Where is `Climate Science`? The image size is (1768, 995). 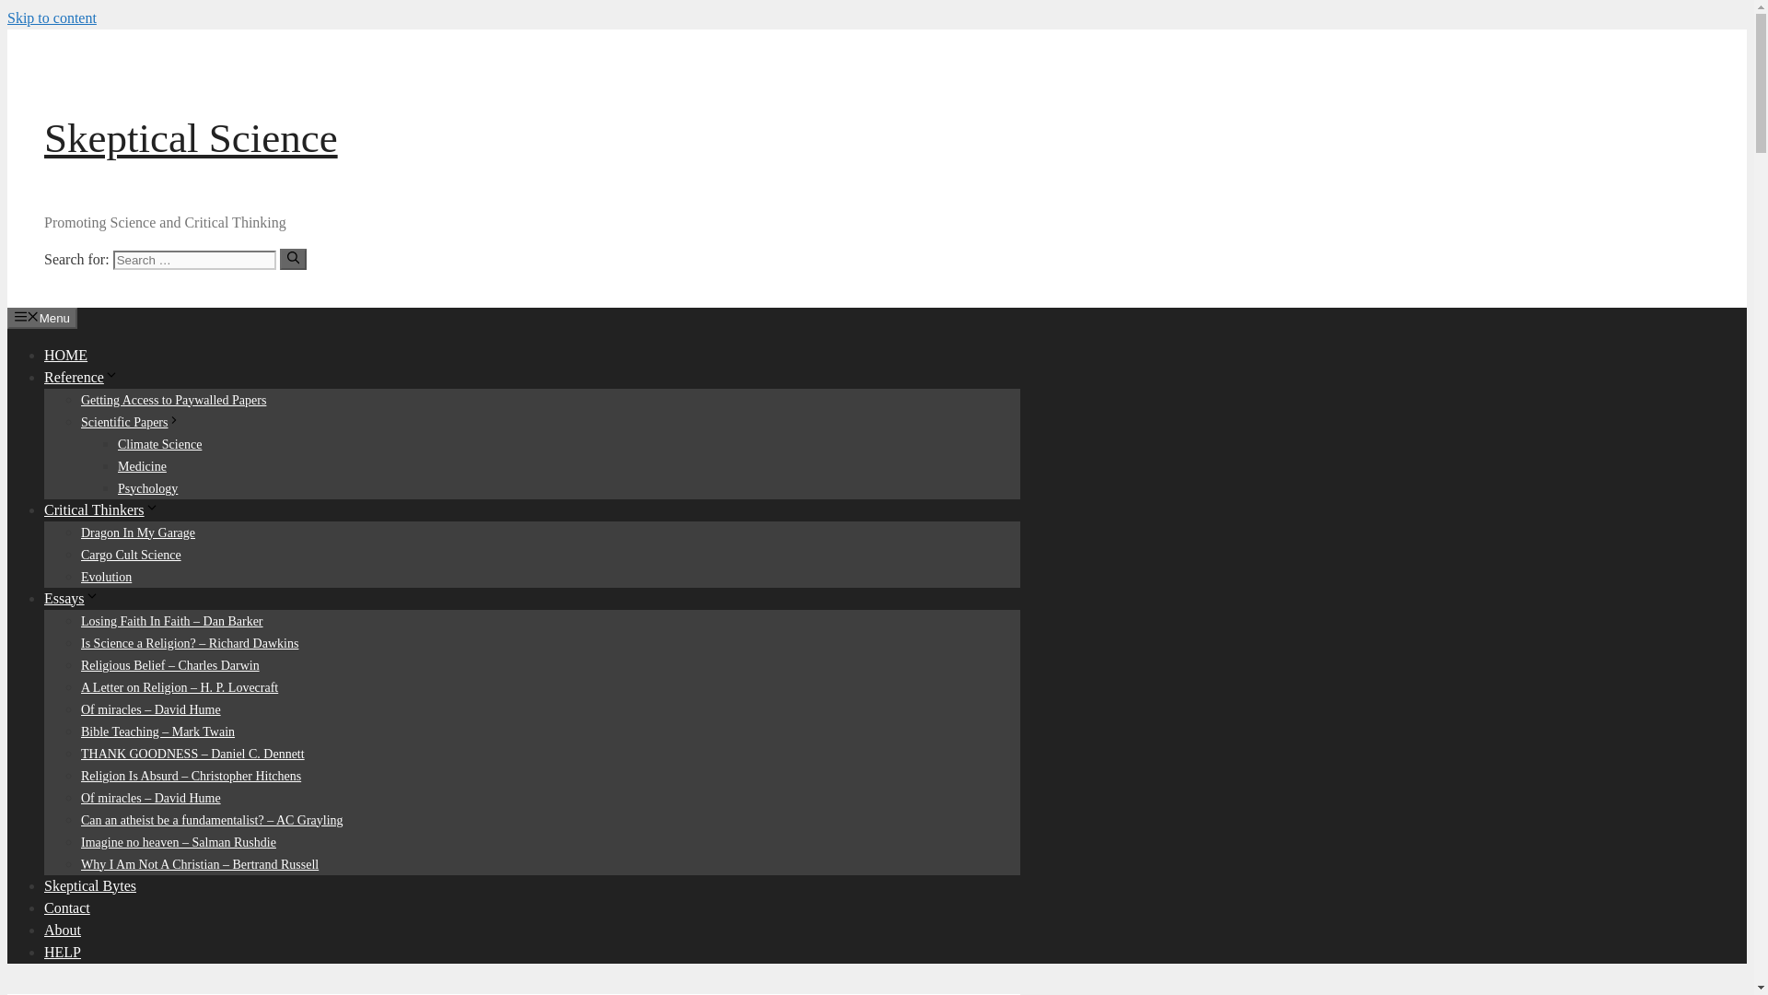
Climate Science is located at coordinates (159, 444).